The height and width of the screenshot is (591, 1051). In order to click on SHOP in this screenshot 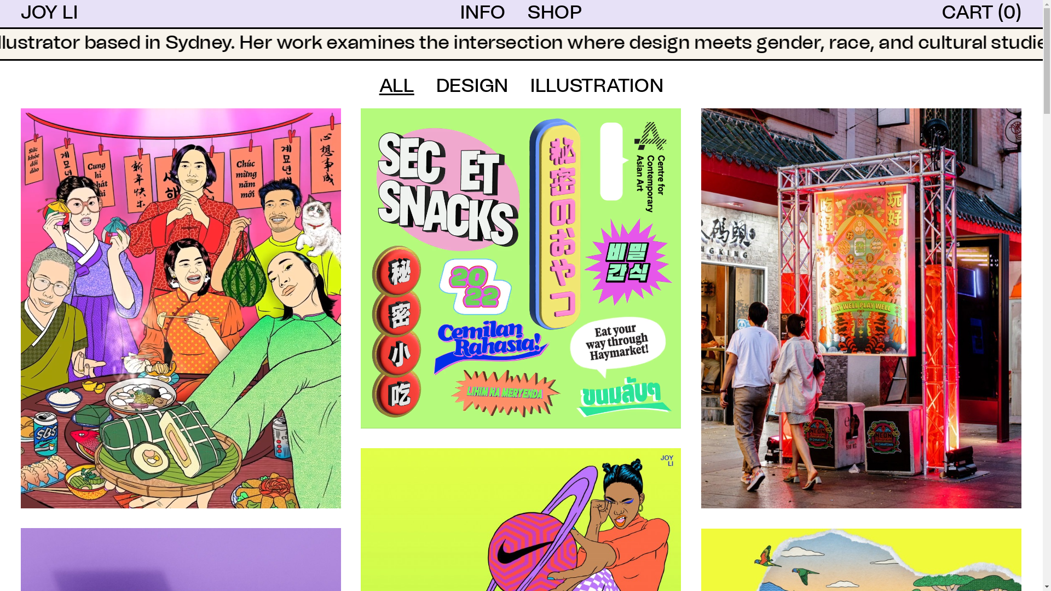, I will do `click(555, 13)`.